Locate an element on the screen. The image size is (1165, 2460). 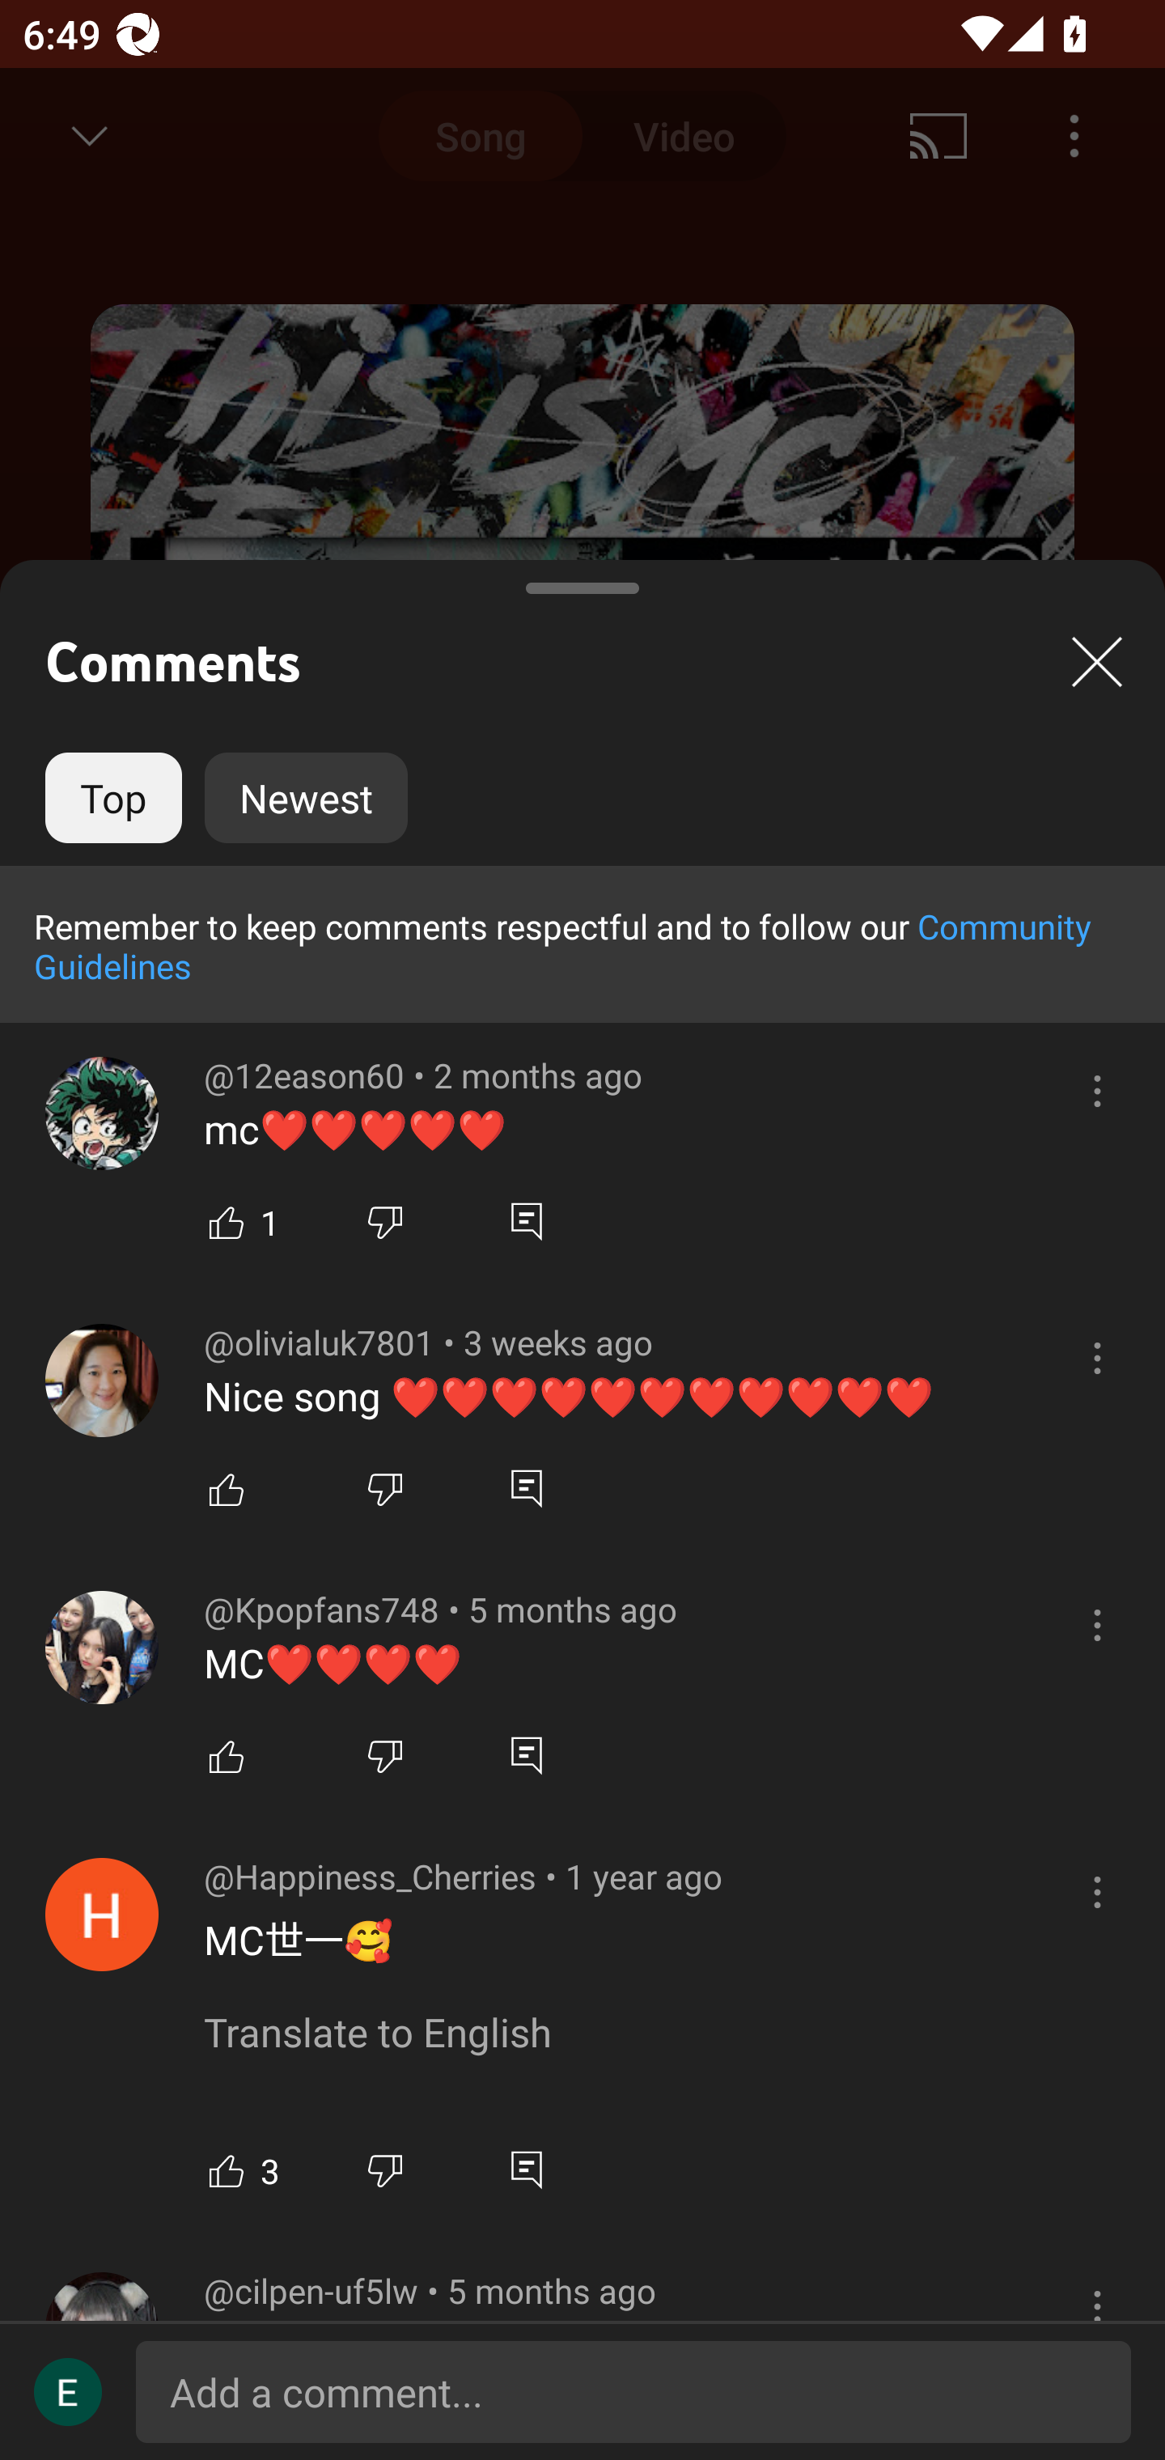
@Kpopfans748 is located at coordinates (102, 1648).